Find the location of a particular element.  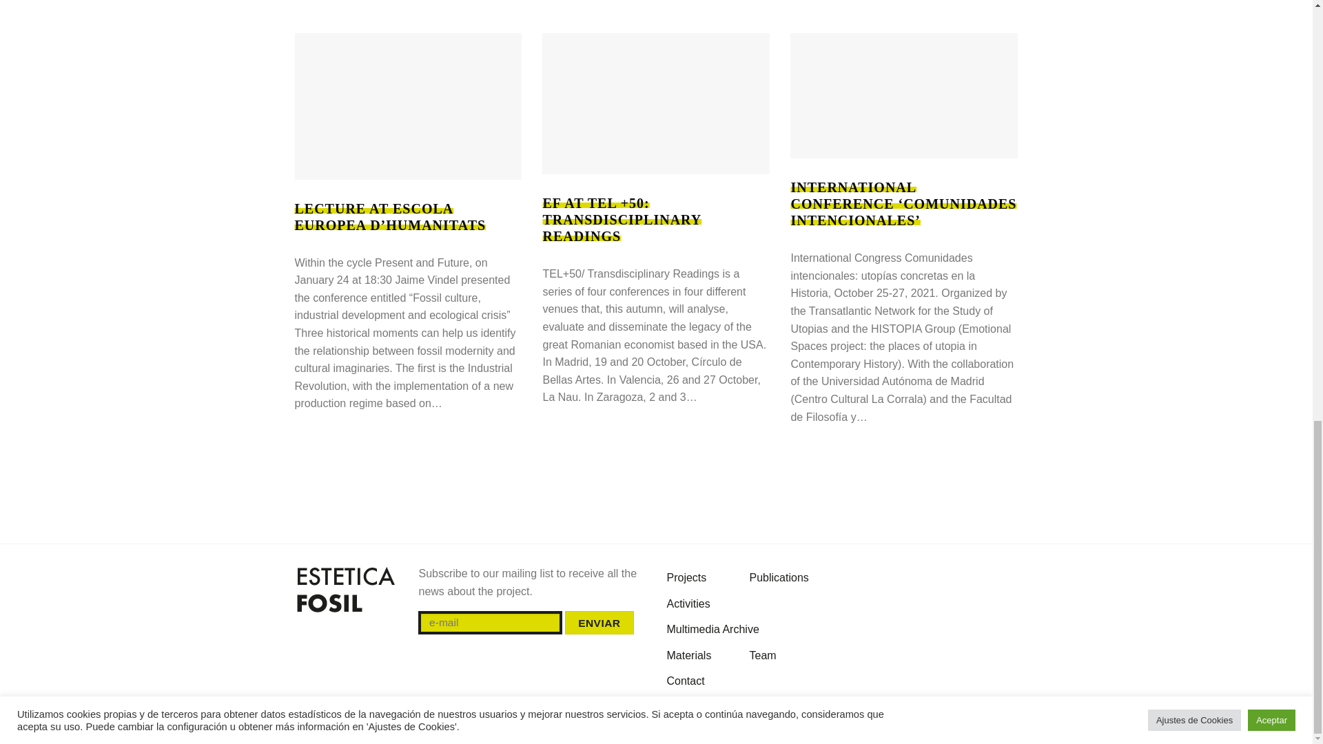

Team is located at coordinates (763, 656).